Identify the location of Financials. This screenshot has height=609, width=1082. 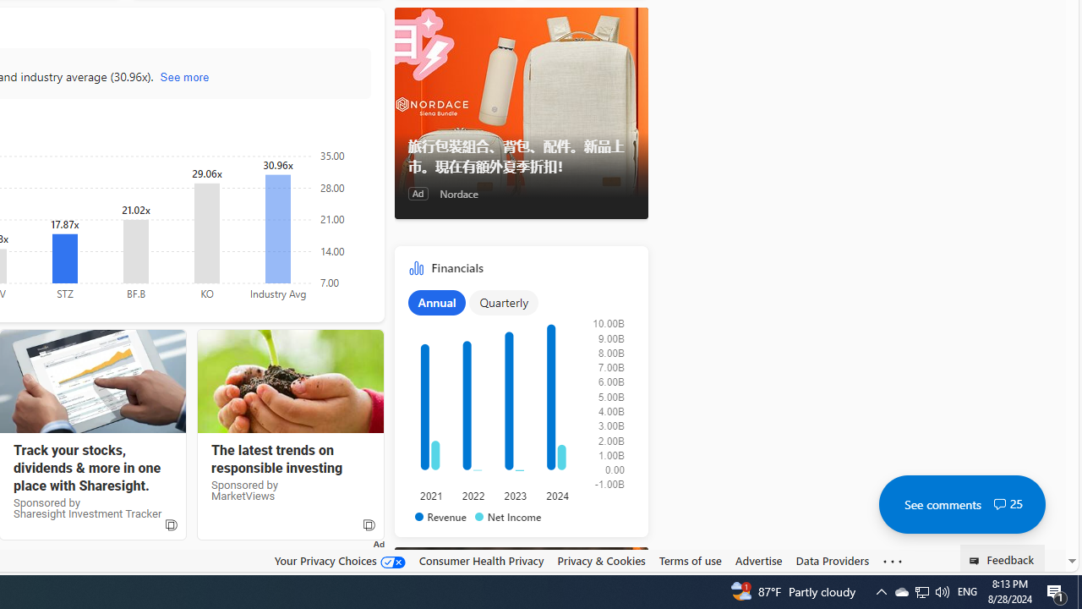
(521, 396).